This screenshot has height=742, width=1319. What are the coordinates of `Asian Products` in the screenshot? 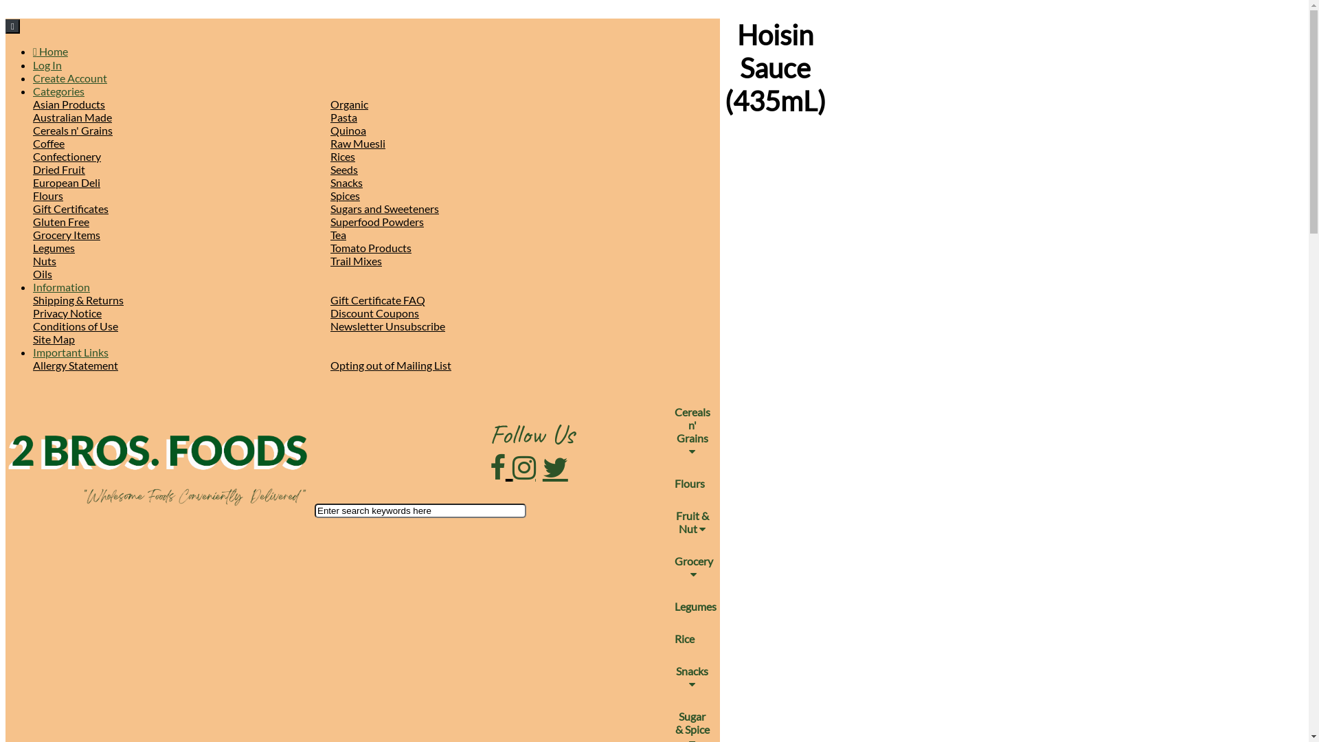 It's located at (69, 104).